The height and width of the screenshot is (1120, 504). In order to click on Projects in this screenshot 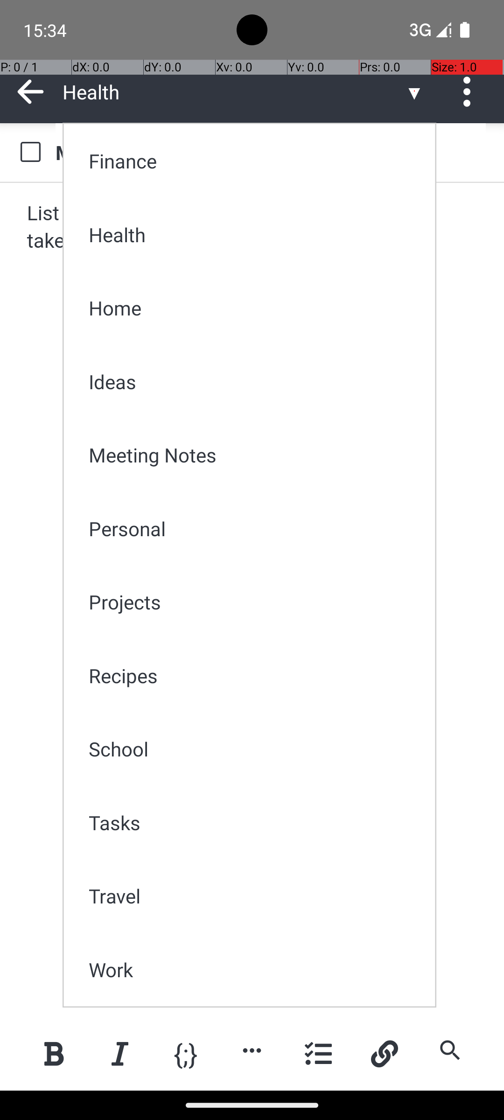, I will do `click(256, 602)`.